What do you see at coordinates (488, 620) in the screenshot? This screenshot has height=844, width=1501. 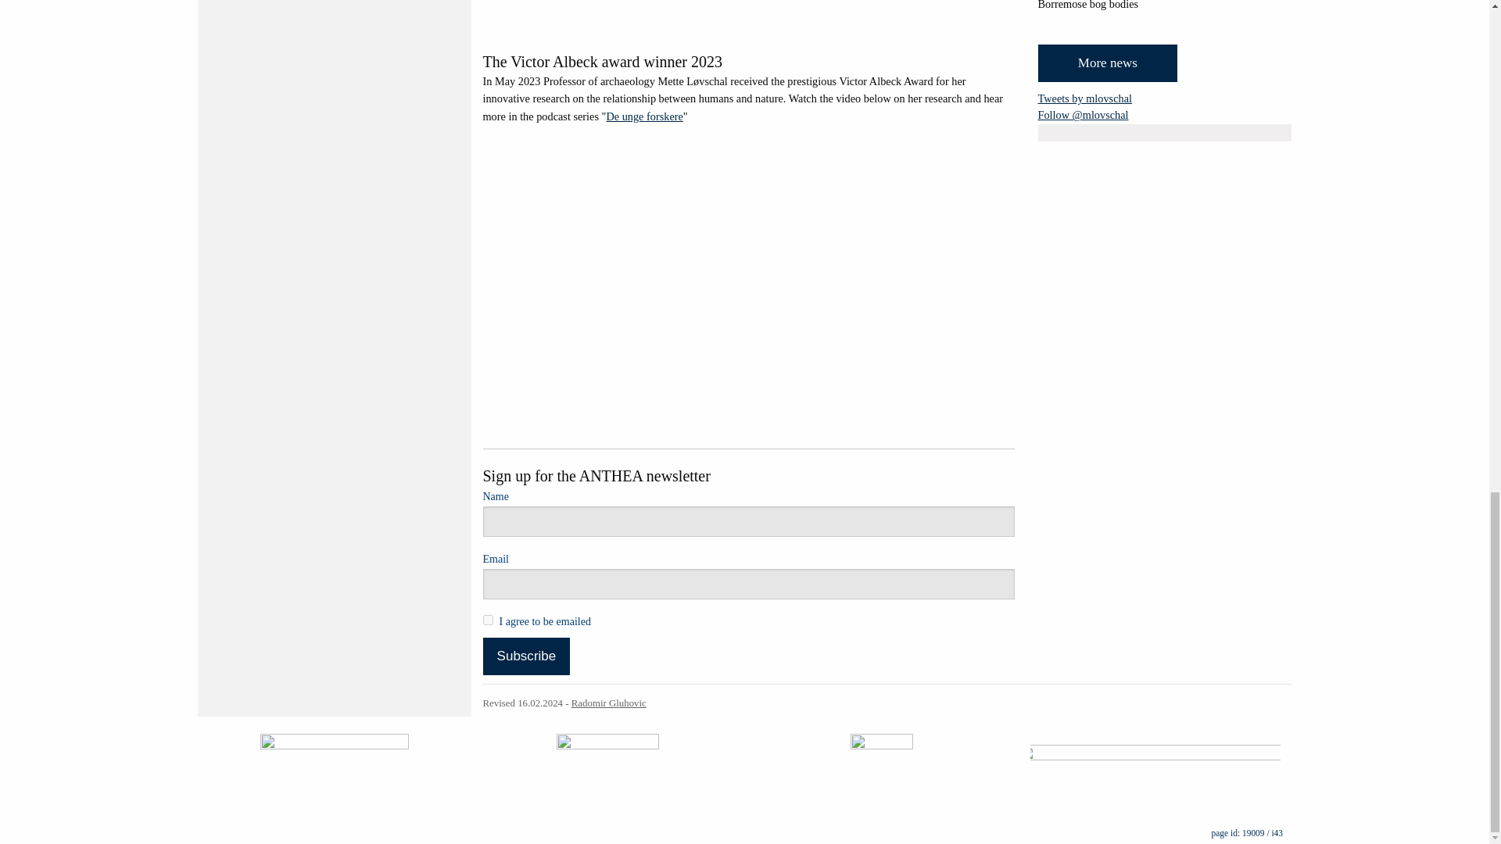 I see `on` at bounding box center [488, 620].